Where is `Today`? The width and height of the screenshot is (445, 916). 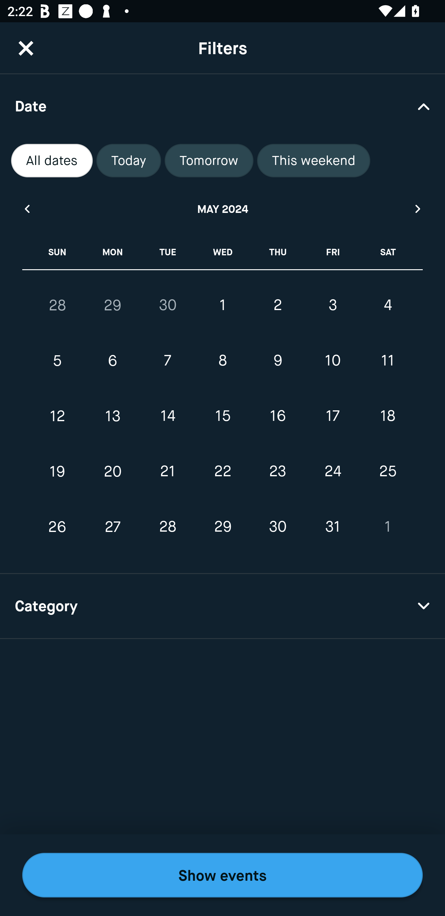 Today is located at coordinates (129, 161).